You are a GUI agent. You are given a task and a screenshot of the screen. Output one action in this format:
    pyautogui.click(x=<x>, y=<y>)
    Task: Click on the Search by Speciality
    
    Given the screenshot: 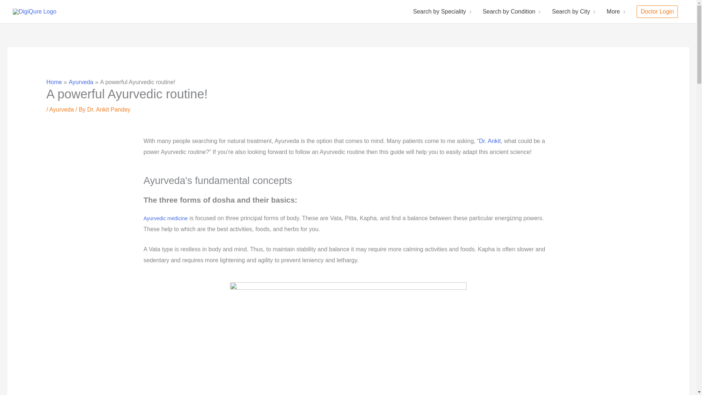 What is the action you would take?
    pyautogui.click(x=442, y=12)
    